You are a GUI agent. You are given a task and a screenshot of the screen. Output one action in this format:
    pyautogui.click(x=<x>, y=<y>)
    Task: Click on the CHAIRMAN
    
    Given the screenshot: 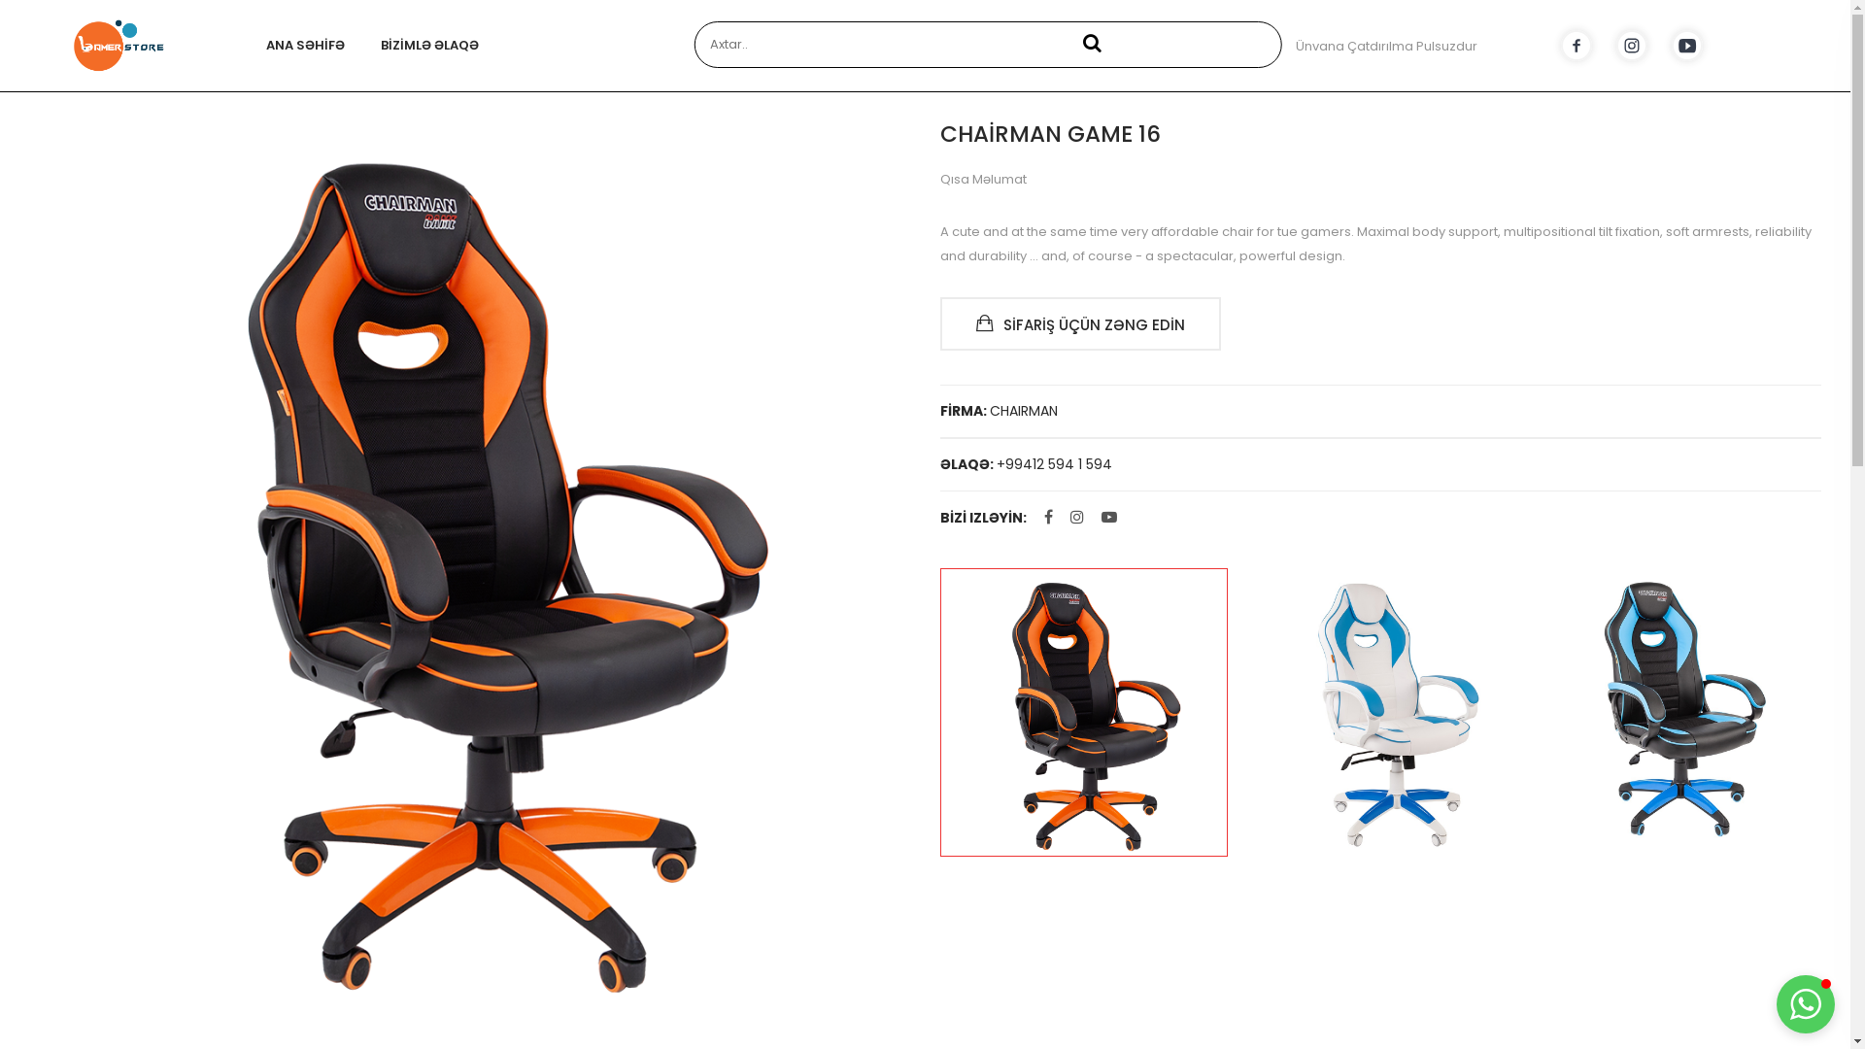 What is the action you would take?
    pyautogui.click(x=1022, y=412)
    